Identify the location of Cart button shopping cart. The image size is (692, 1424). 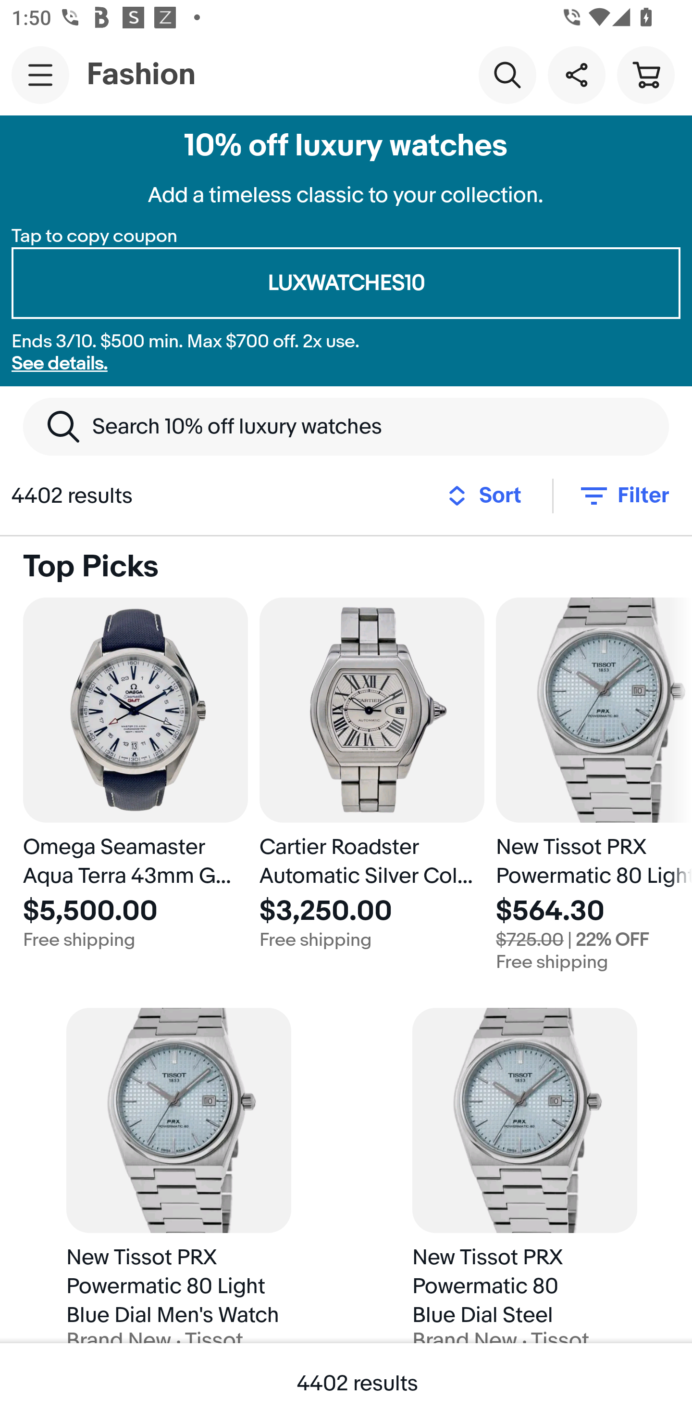
(645, 74).